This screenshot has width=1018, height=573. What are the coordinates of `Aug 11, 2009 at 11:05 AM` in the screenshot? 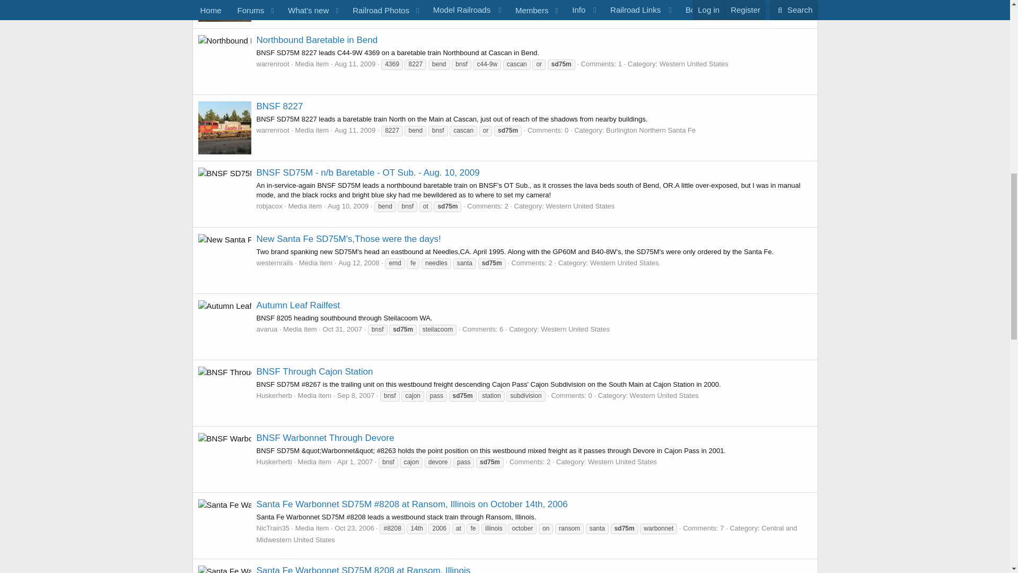 It's located at (355, 129).